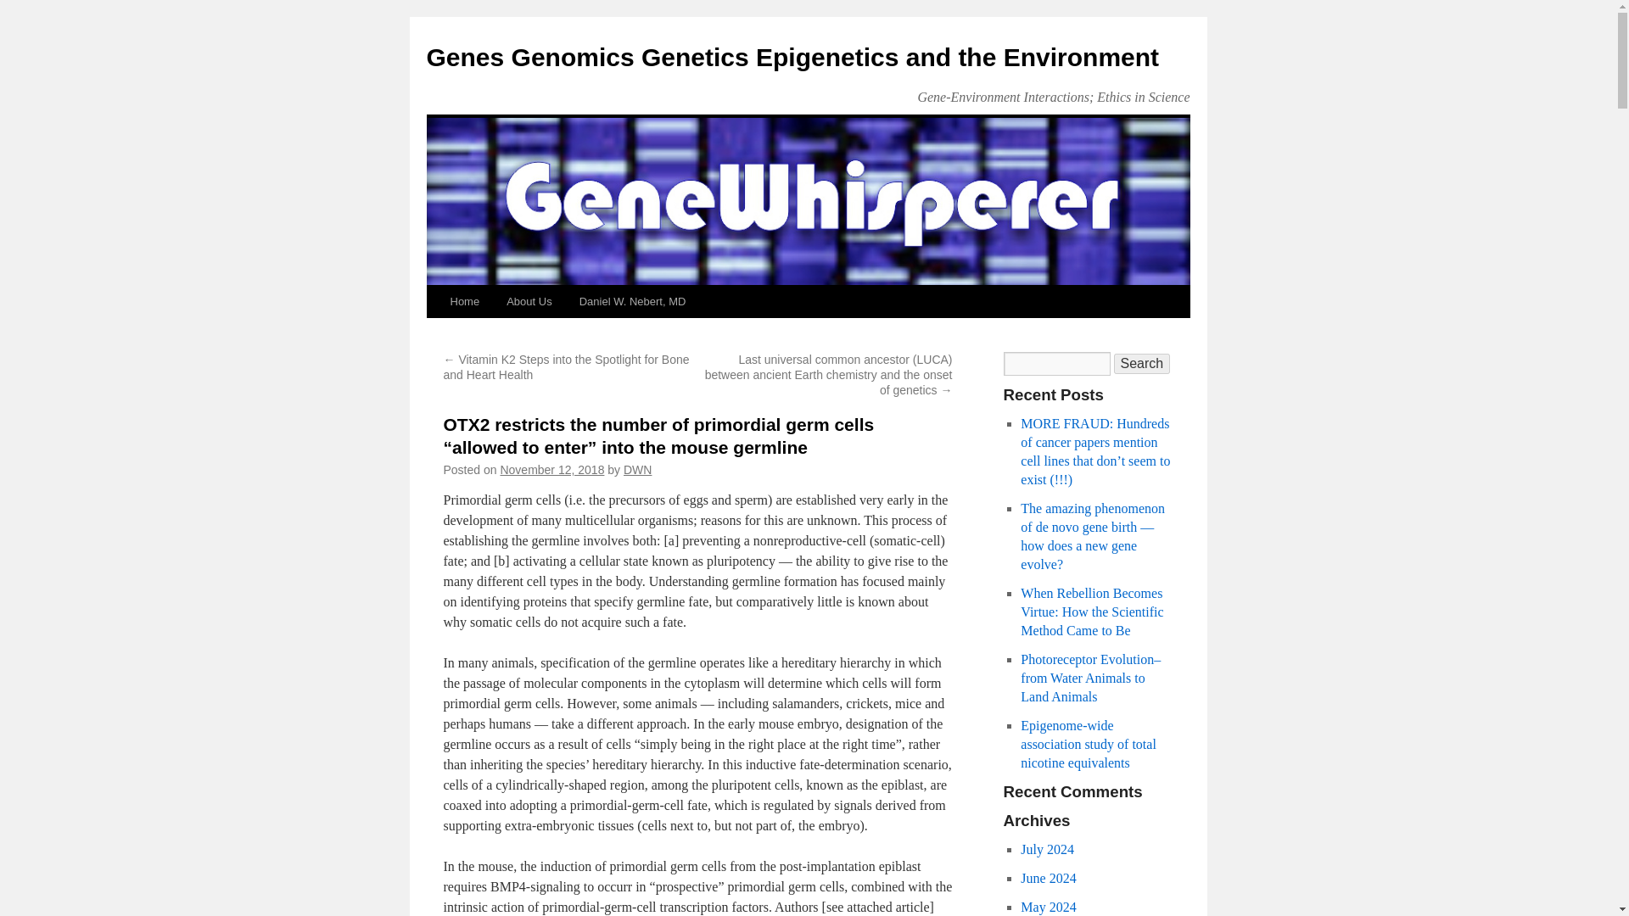 This screenshot has width=1629, height=916. What do you see at coordinates (465, 301) in the screenshot?
I see `Home` at bounding box center [465, 301].